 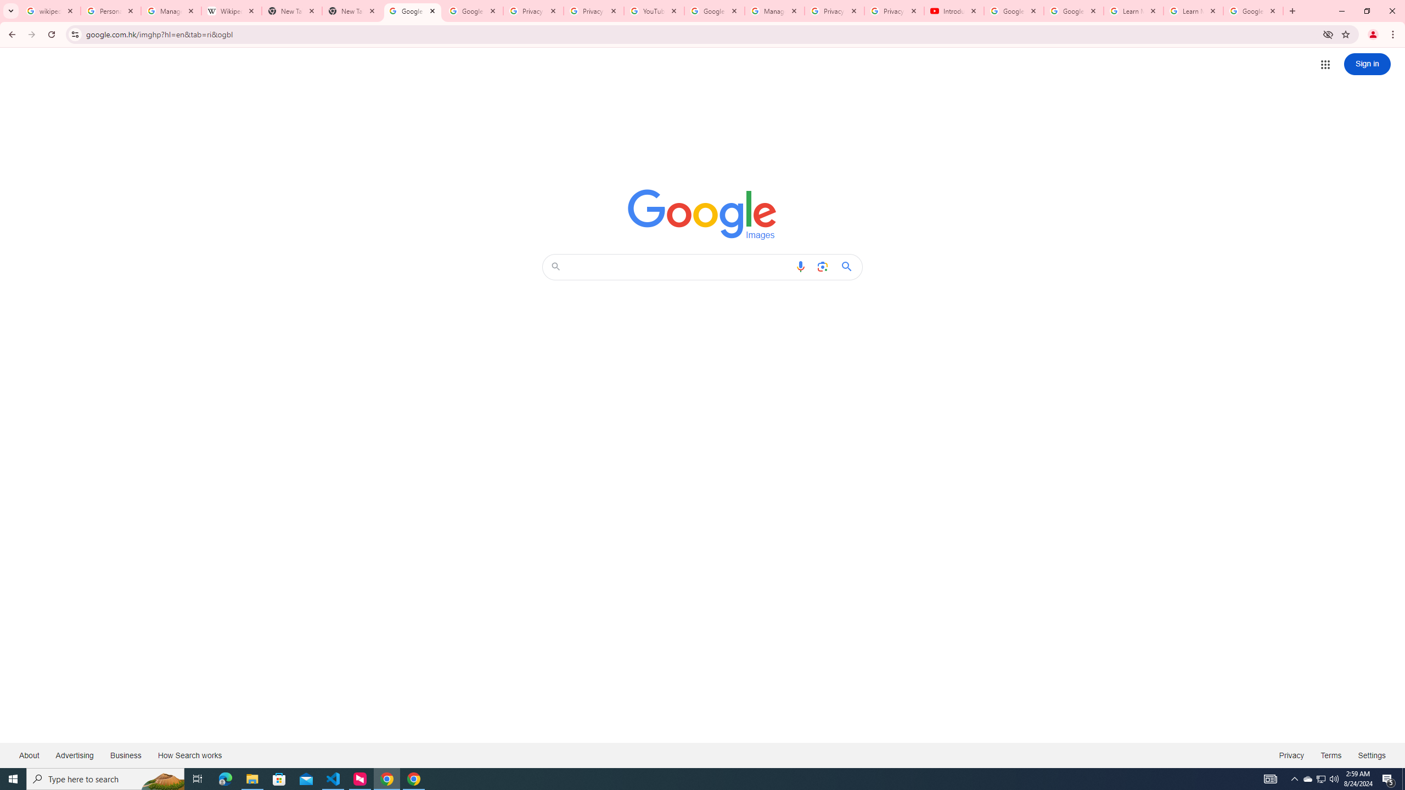 I want to click on Search tabs, so click(x=10, y=11).